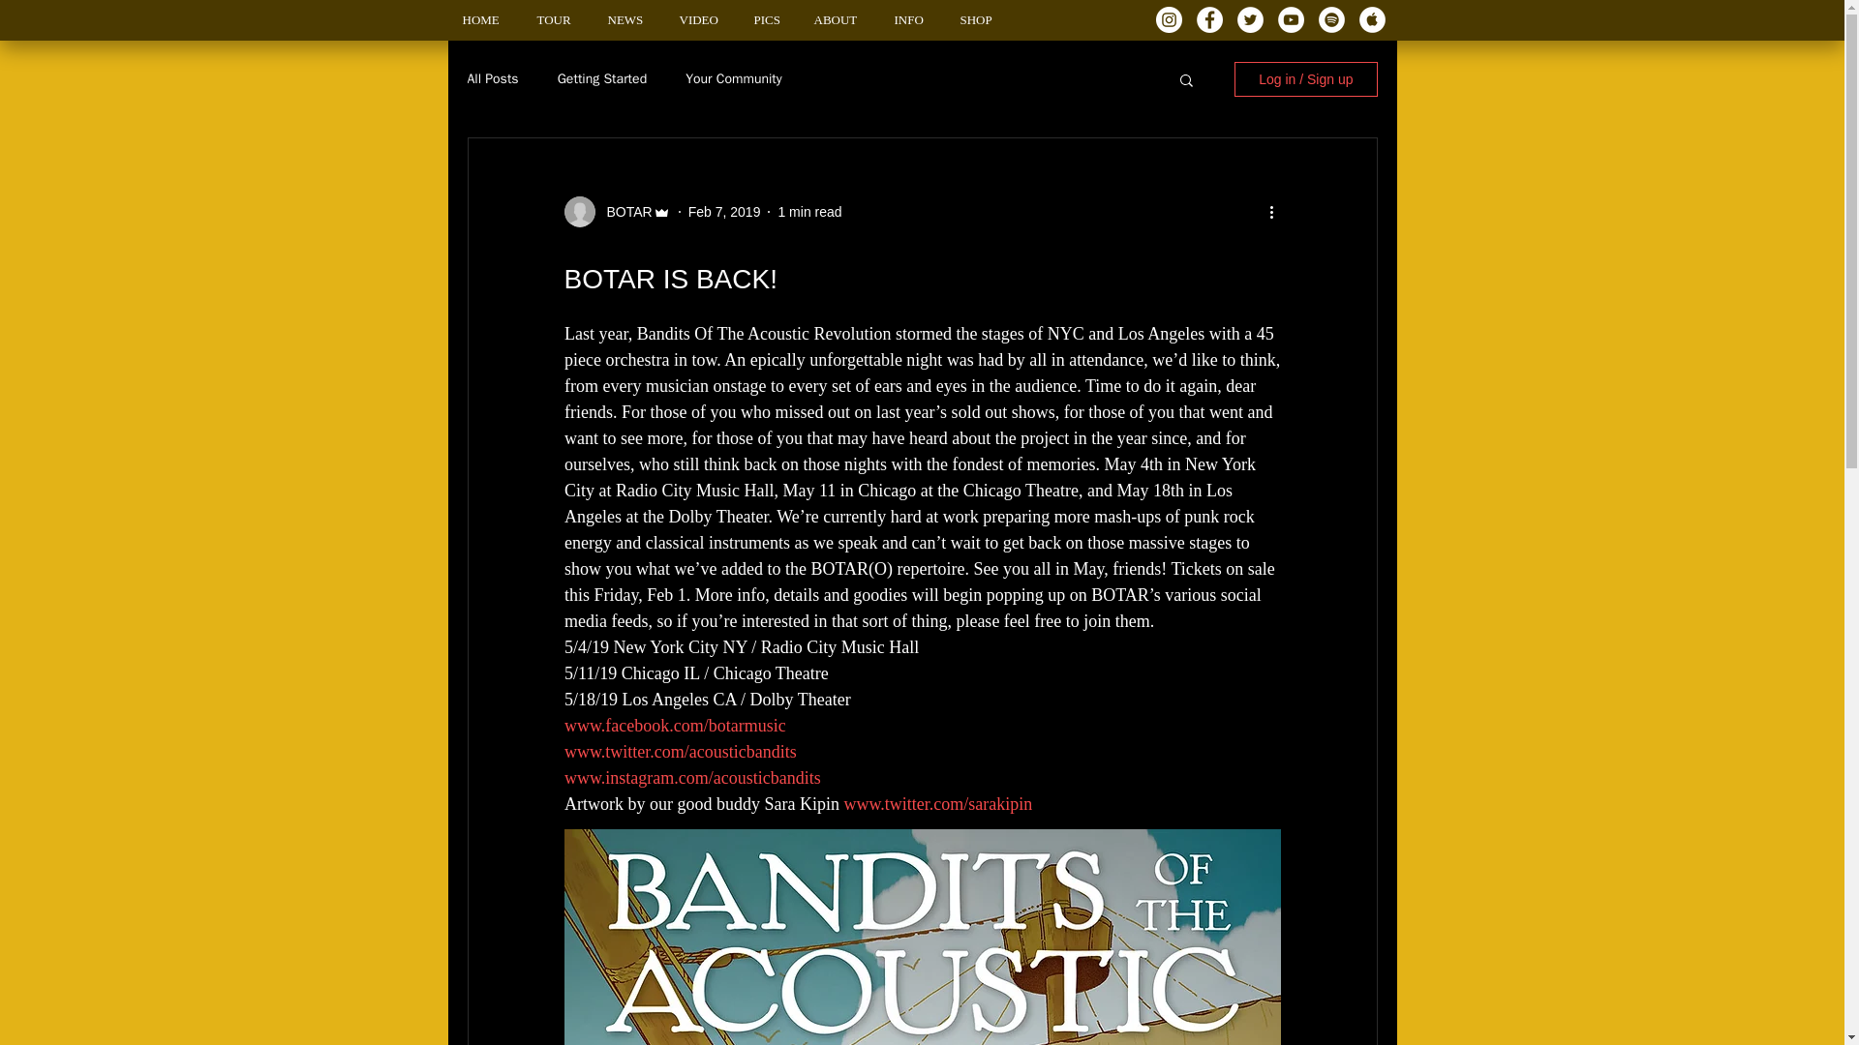 Image resolution: width=1859 pixels, height=1045 pixels. What do you see at coordinates (978, 19) in the screenshot?
I see `SHOP` at bounding box center [978, 19].